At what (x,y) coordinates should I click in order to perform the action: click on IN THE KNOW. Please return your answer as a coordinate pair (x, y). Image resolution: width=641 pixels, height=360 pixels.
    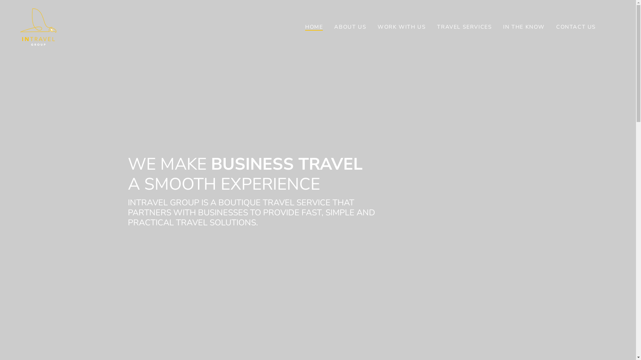
    Looking at the image, I should click on (524, 27).